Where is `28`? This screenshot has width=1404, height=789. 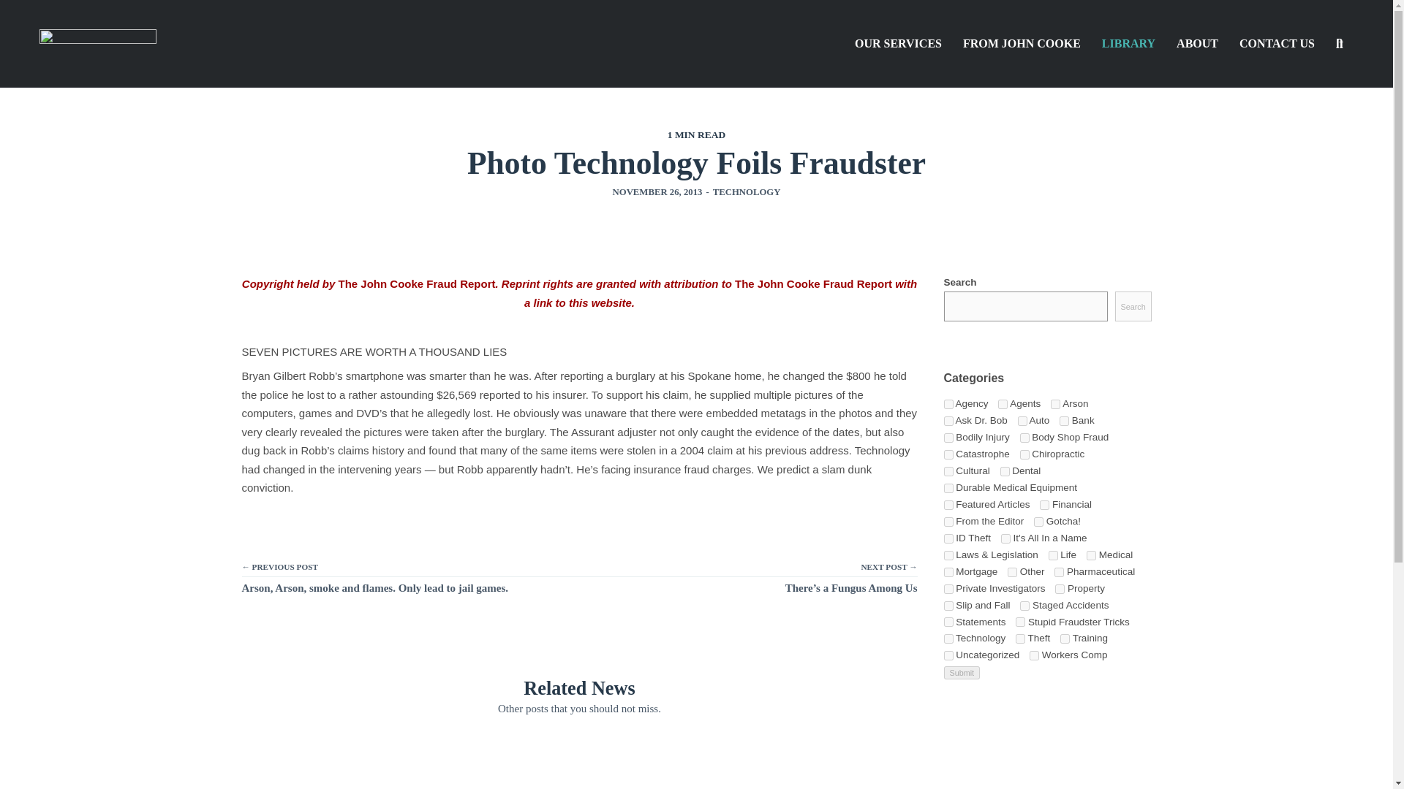
28 is located at coordinates (1024, 454).